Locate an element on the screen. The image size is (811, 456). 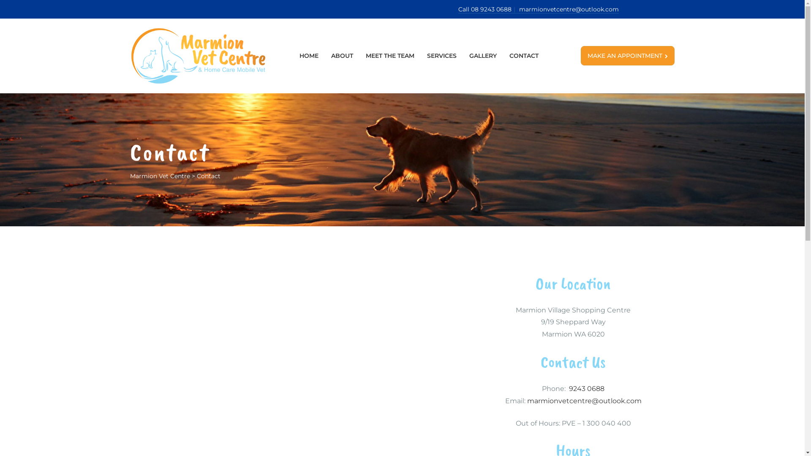
marmionvetcentre@outlook.com is located at coordinates (585, 401).